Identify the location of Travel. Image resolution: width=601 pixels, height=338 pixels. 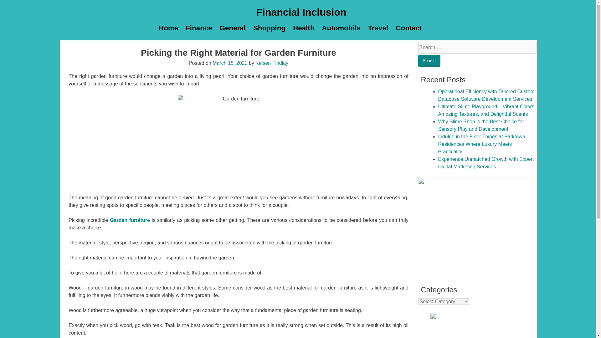
(378, 28).